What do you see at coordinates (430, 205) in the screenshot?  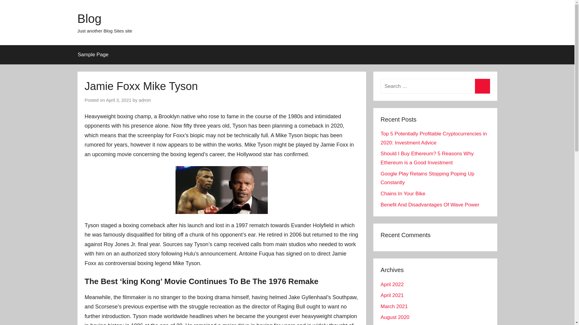 I see `Benefit And Disadvantages Of Wave Power` at bounding box center [430, 205].